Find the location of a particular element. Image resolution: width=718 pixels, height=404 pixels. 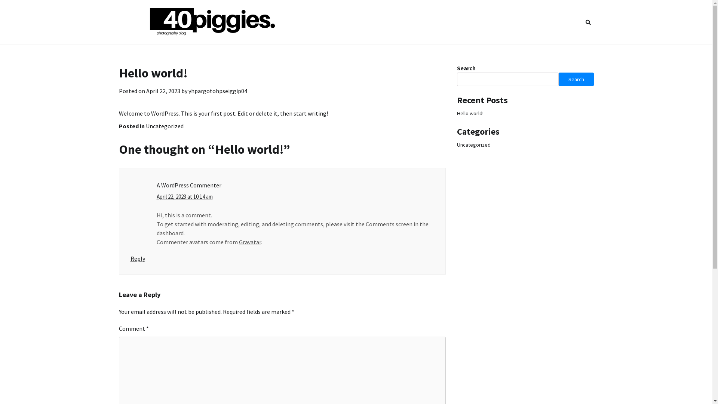

Uncategorized is located at coordinates (165, 126).